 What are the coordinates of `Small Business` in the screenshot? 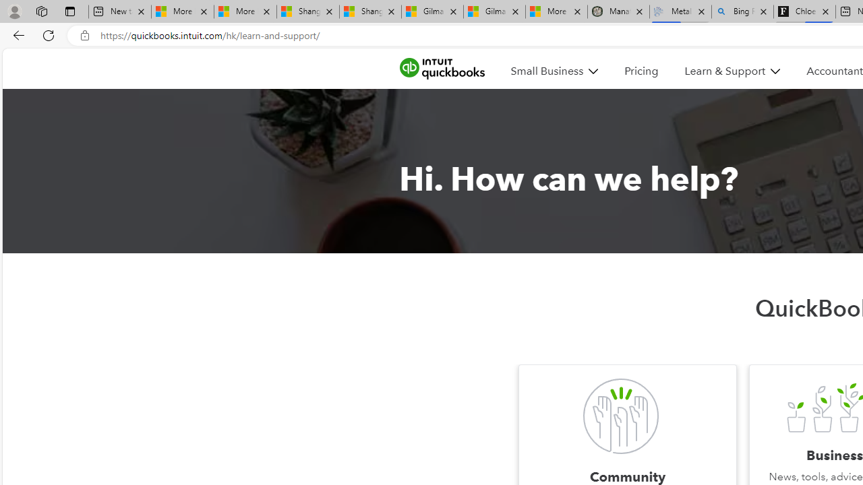 It's located at (554, 71).